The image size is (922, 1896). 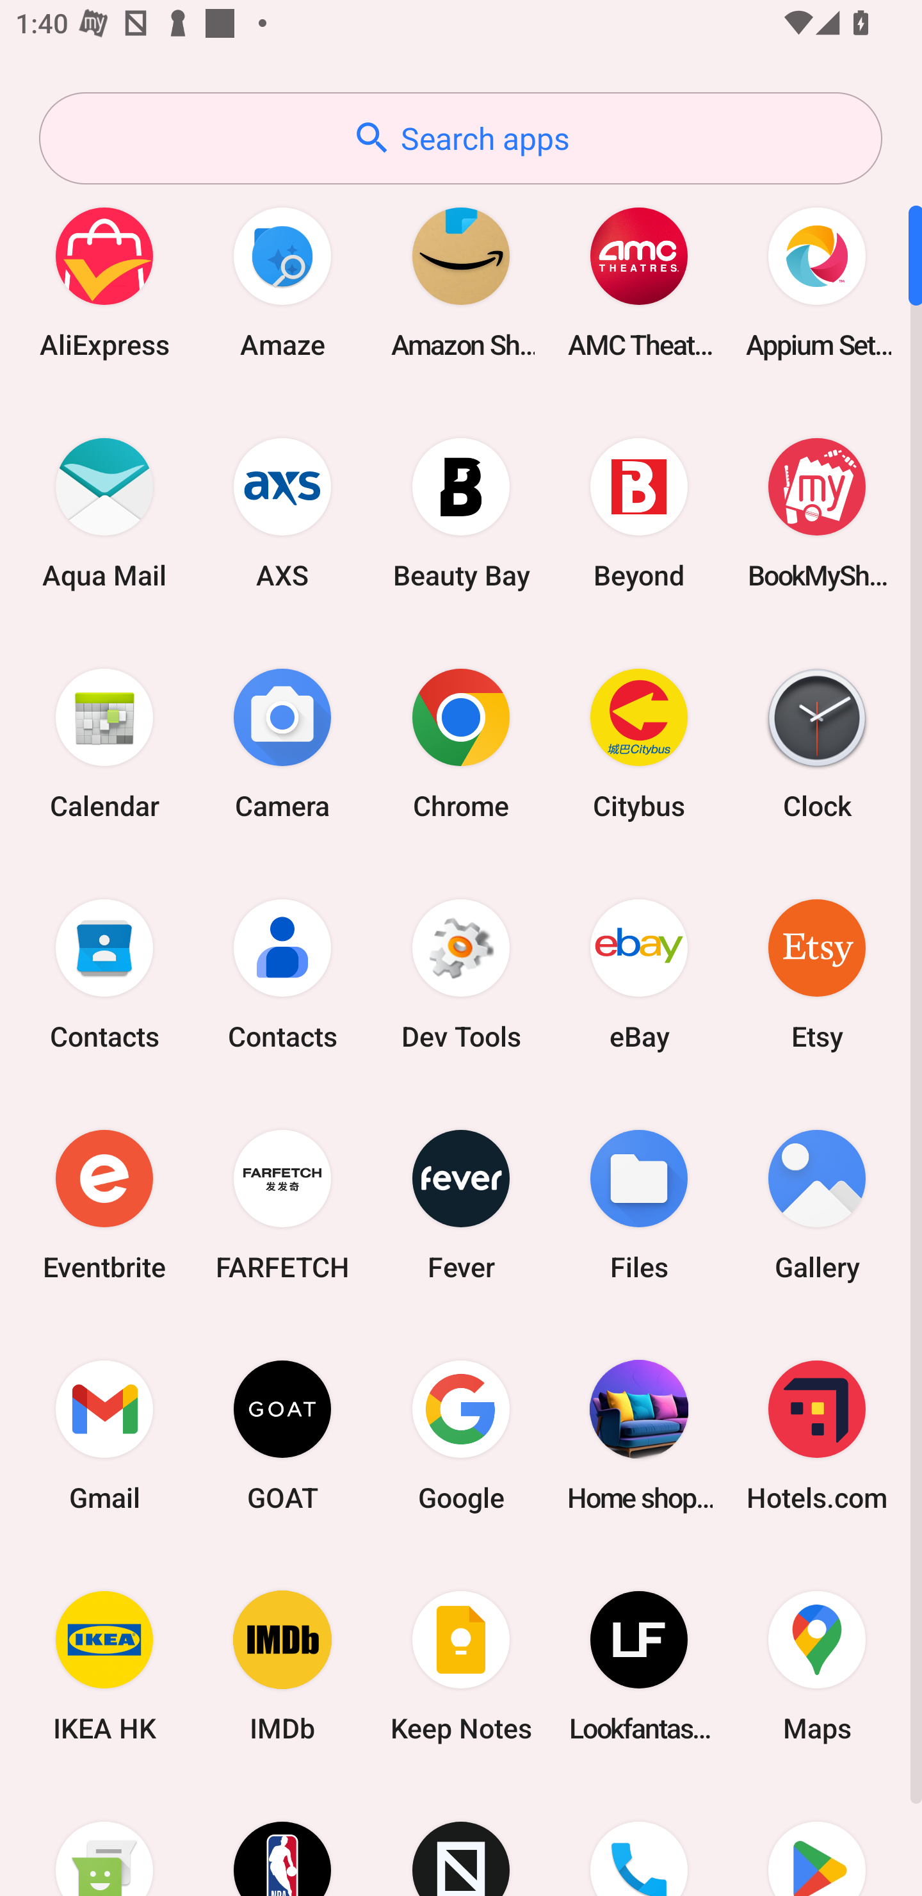 What do you see at coordinates (461, 512) in the screenshot?
I see `Beauty Bay` at bounding box center [461, 512].